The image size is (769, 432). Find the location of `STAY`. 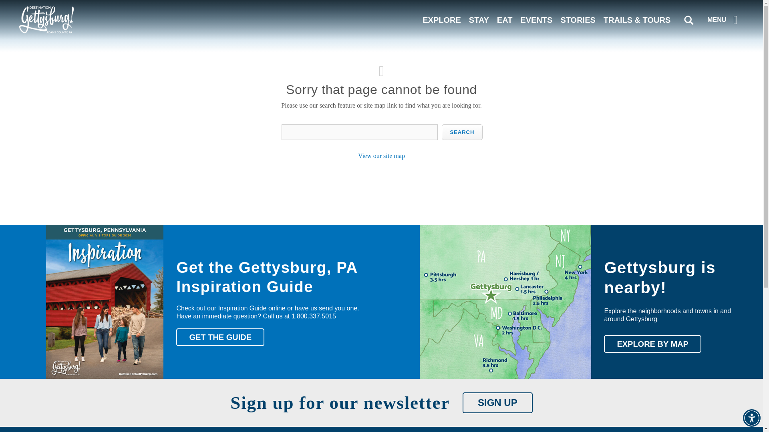

STAY is located at coordinates (479, 20).